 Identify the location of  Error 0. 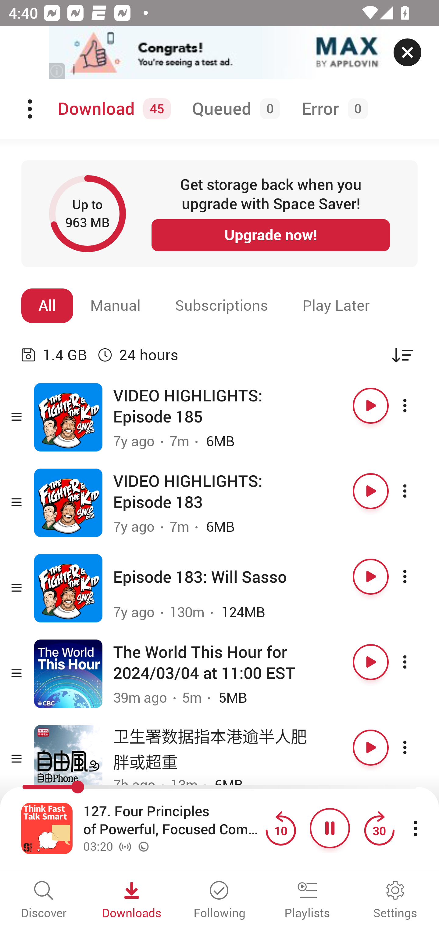
(332, 109).